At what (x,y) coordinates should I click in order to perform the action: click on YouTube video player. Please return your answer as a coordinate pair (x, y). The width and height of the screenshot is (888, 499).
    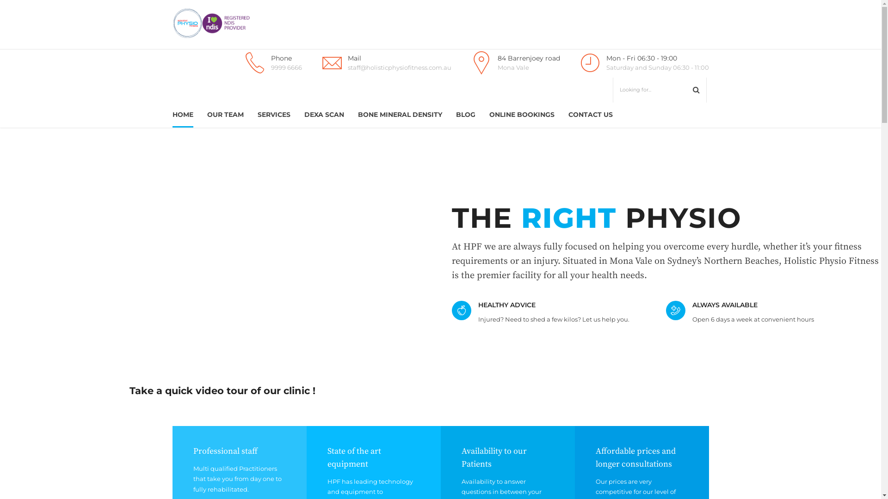
    Looking at the image, I should click on (222, 259).